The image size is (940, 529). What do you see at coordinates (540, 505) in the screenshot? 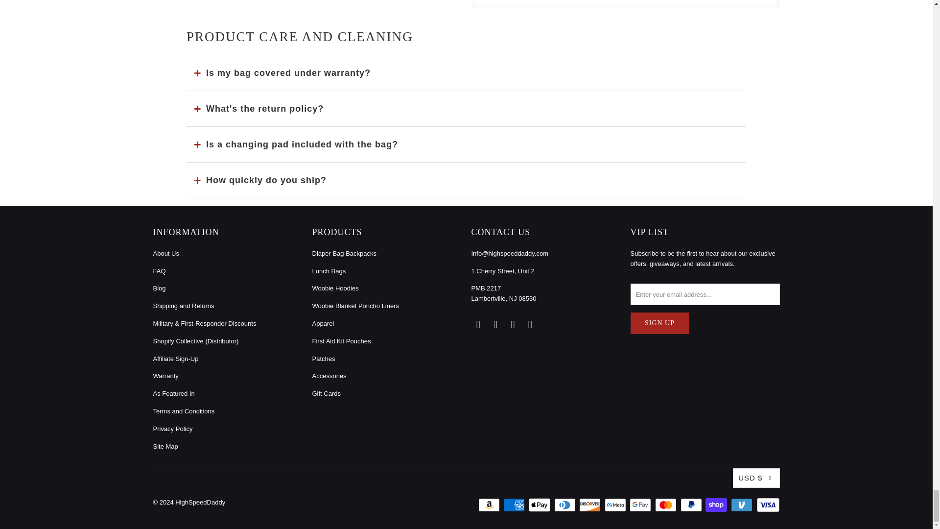
I see `Apple Pay` at bounding box center [540, 505].